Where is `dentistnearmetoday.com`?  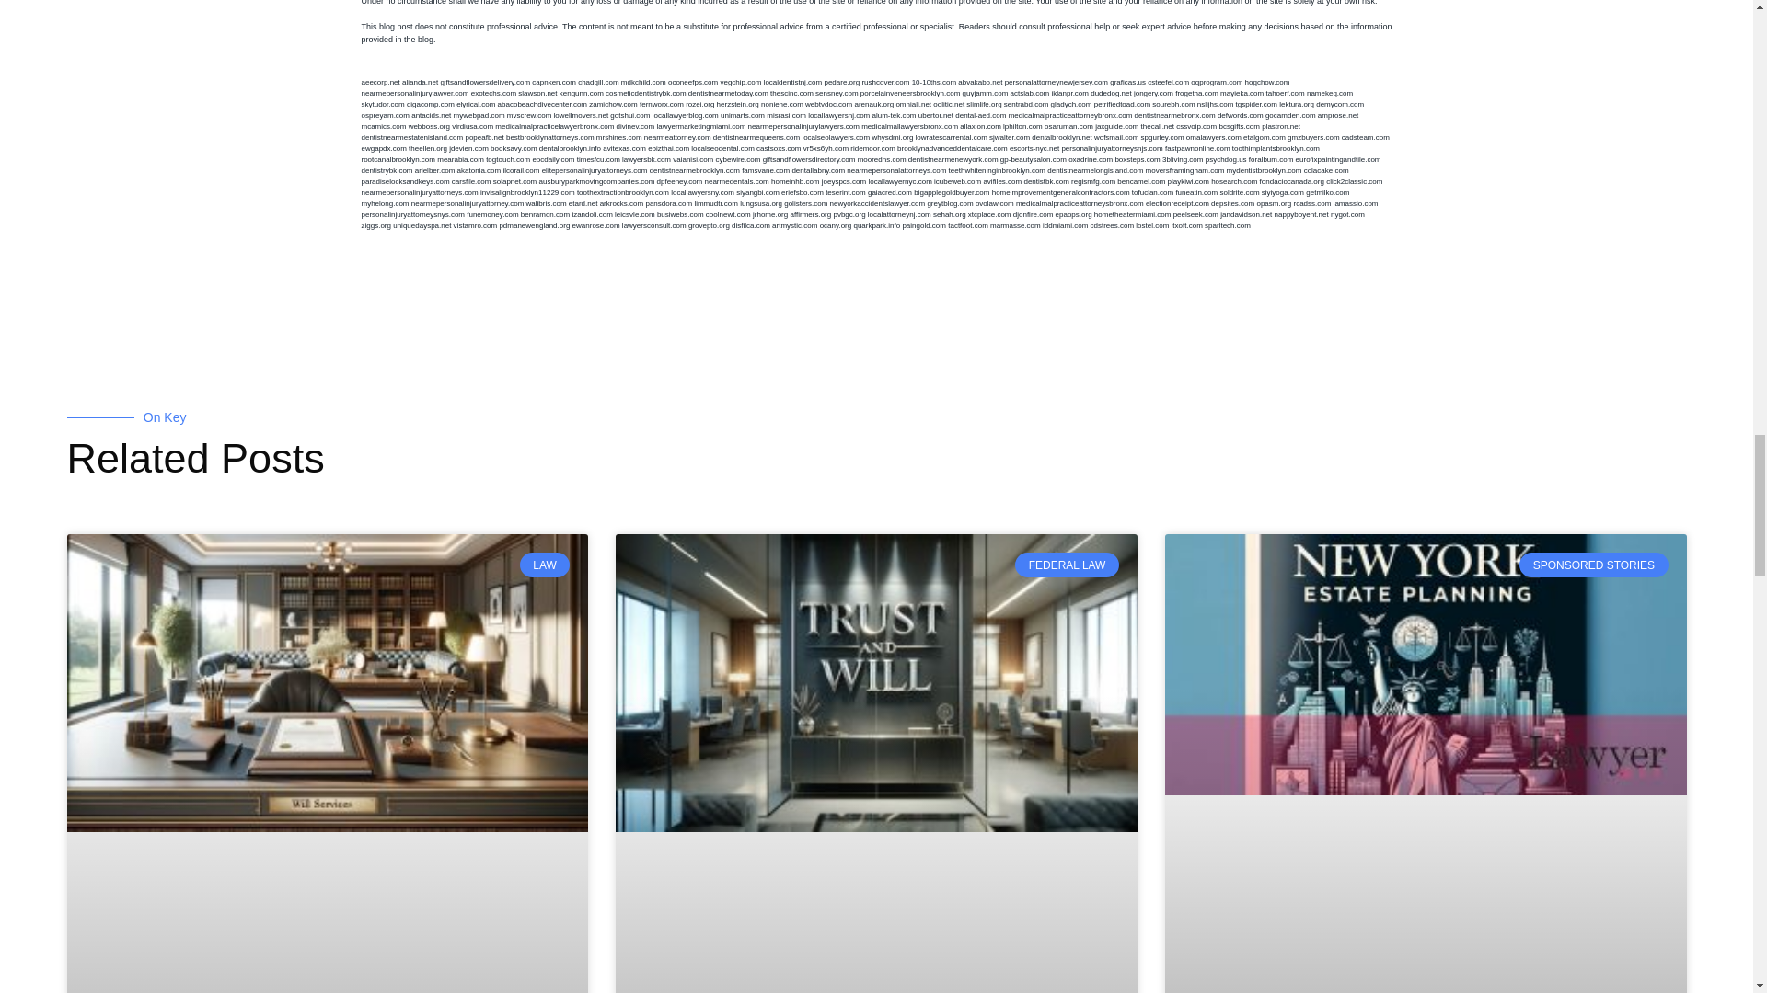 dentistnearmetoday.com is located at coordinates (729, 93).